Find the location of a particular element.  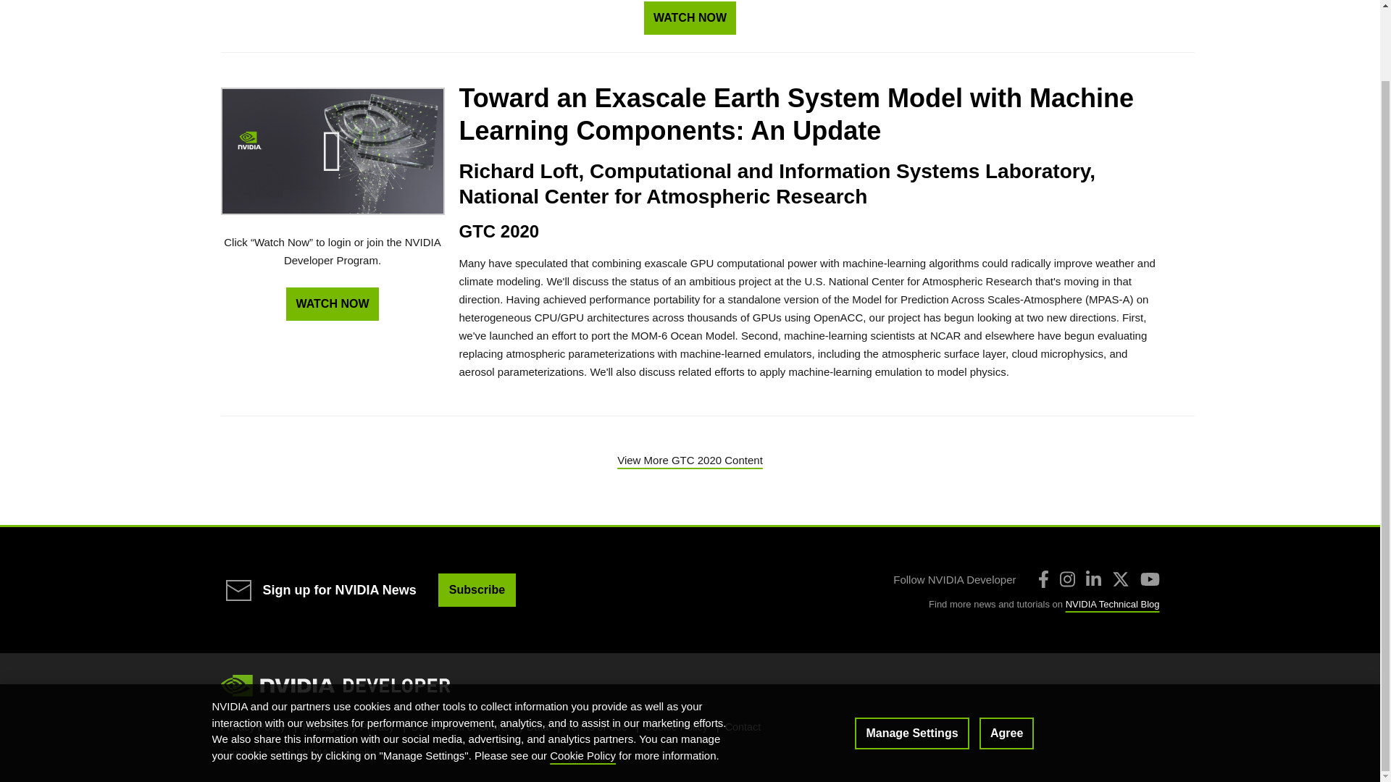

Privacy Policy is located at coordinates (252, 726).